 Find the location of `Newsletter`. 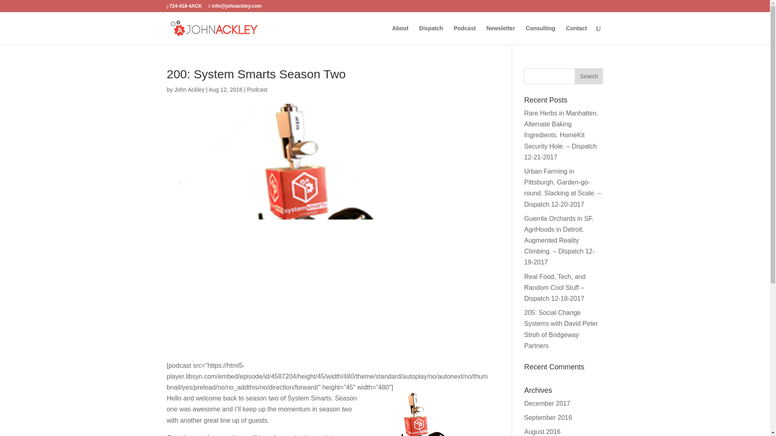

Newsletter is located at coordinates (500, 35).